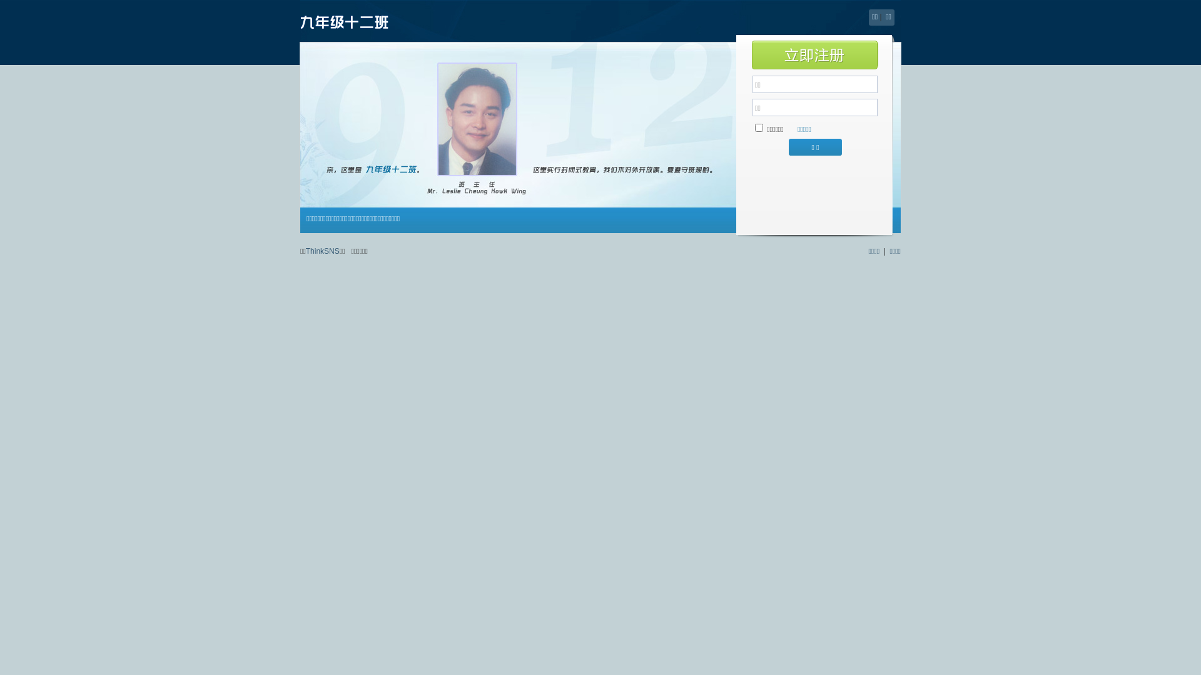 This screenshot has height=675, width=1201. Describe the element at coordinates (357, 22) in the screenshot. I see ` ` at that location.